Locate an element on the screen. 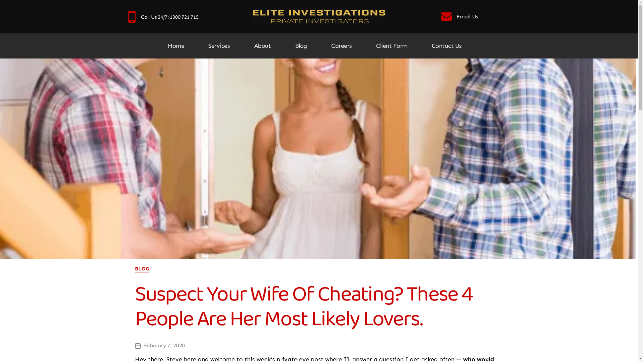 Image resolution: width=643 pixels, height=361 pixels. Blog is located at coordinates (301, 46).